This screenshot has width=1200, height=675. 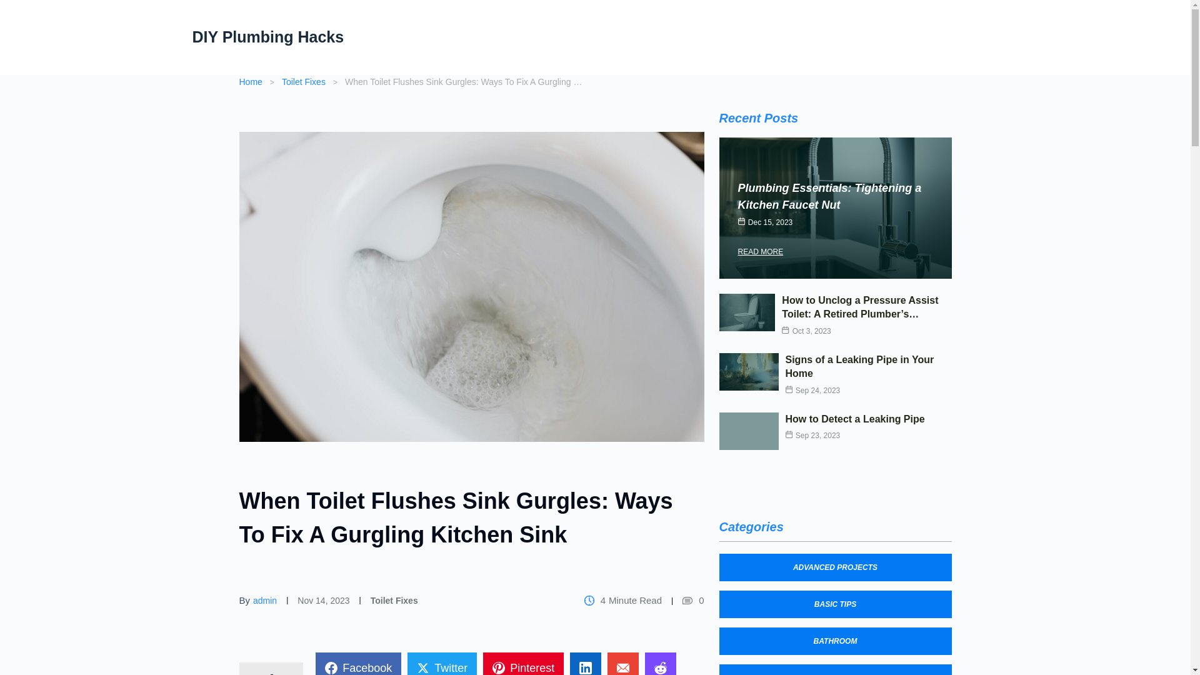 What do you see at coordinates (829, 196) in the screenshot?
I see `Plumbing Essentials: Tightening a Kitchen Faucet Nut` at bounding box center [829, 196].